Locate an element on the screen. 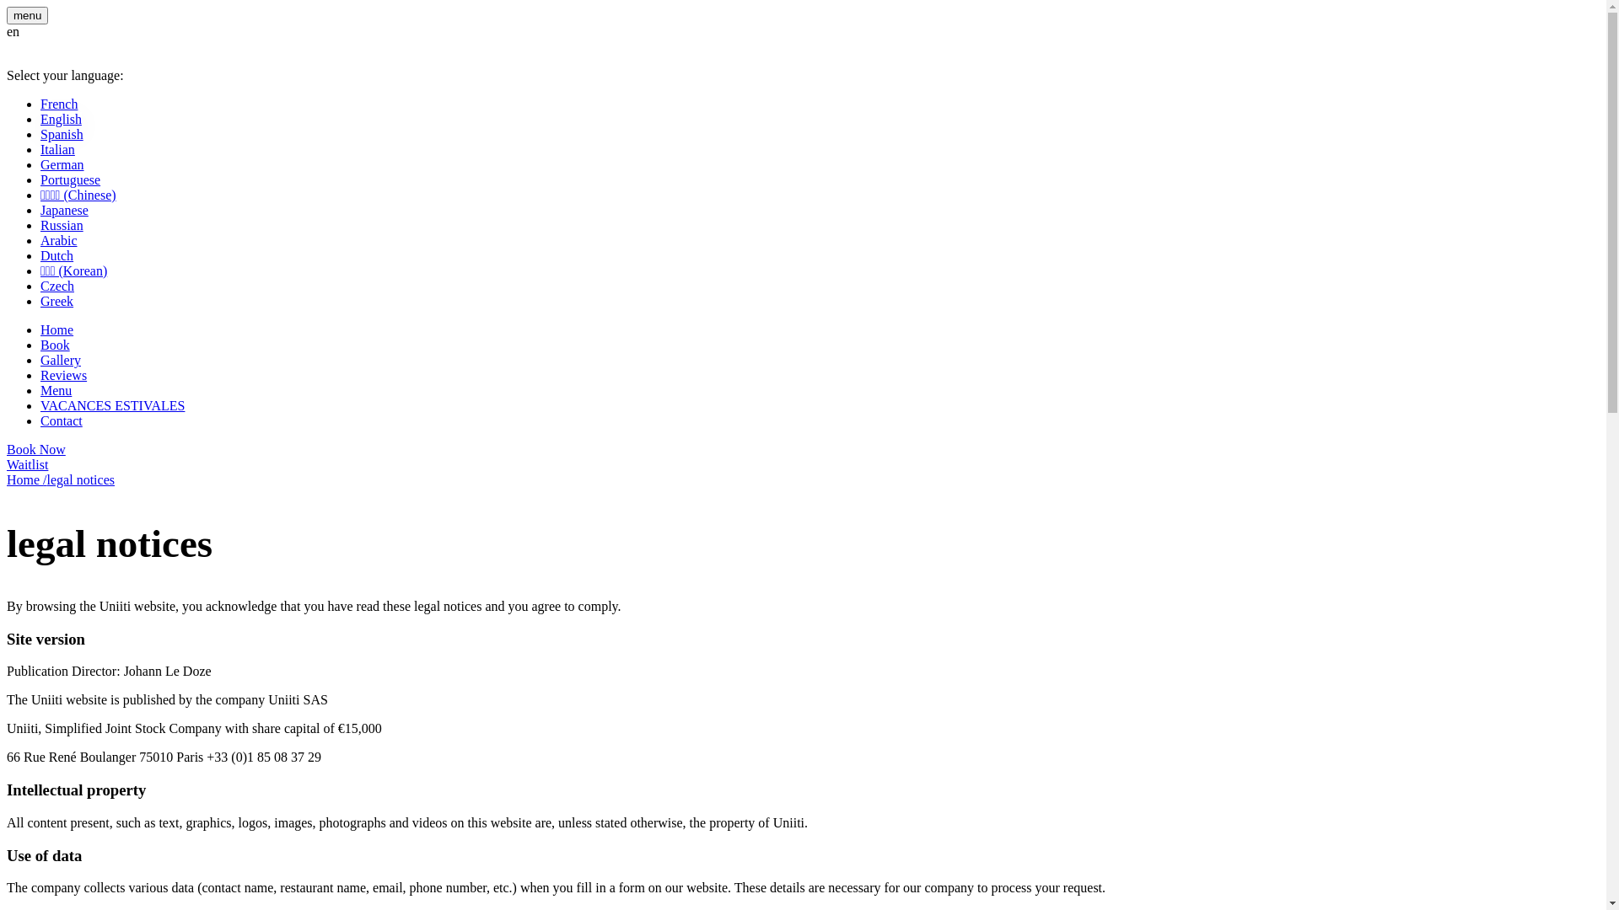 The width and height of the screenshot is (1619, 910). Home is located at coordinates (57, 330).